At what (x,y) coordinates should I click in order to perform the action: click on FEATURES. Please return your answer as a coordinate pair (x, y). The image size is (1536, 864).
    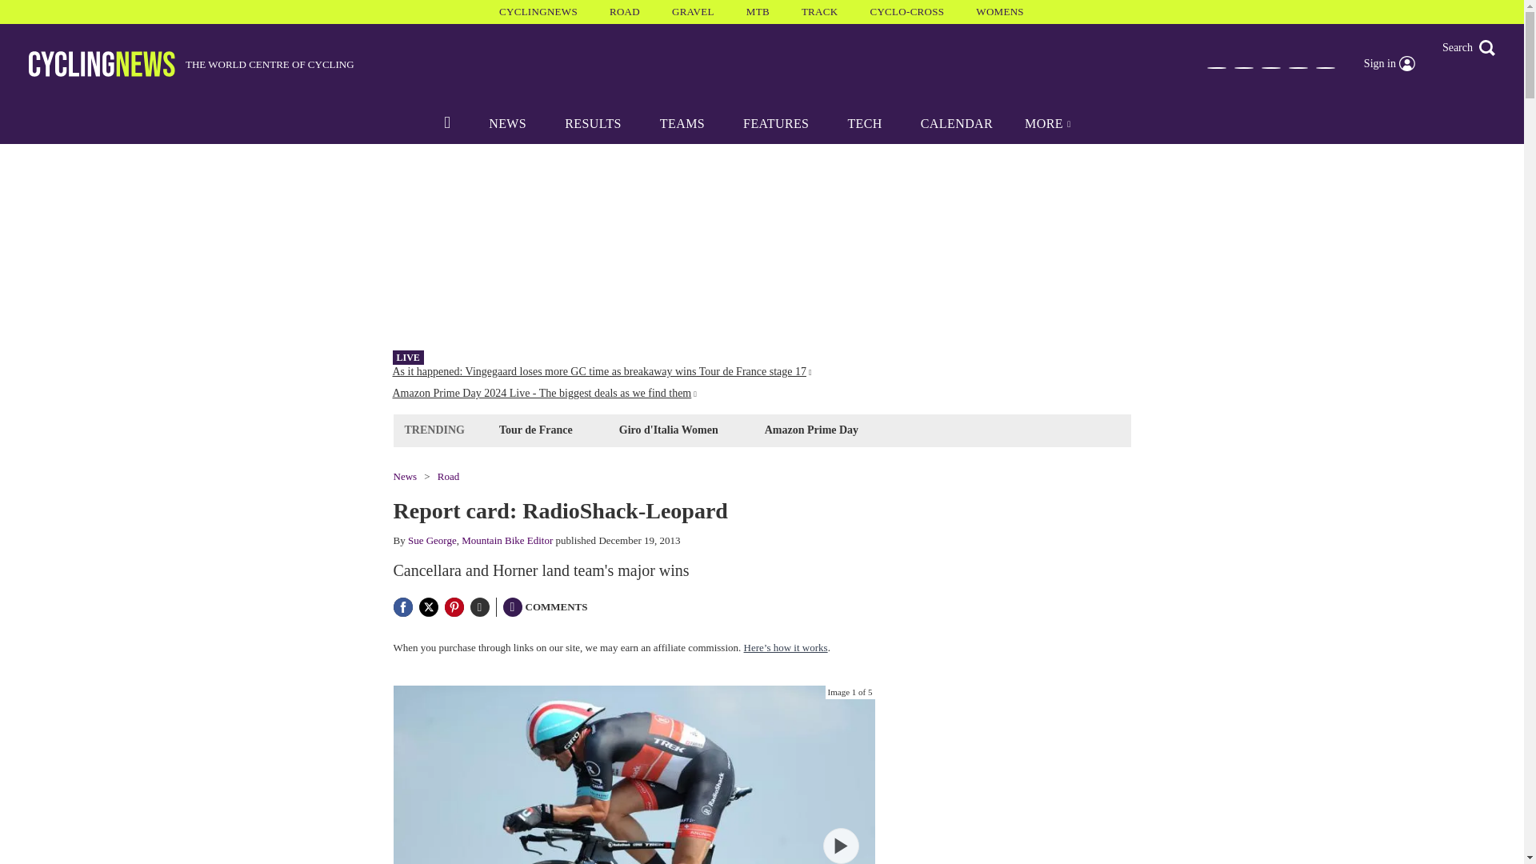
    Looking at the image, I should click on (775, 123).